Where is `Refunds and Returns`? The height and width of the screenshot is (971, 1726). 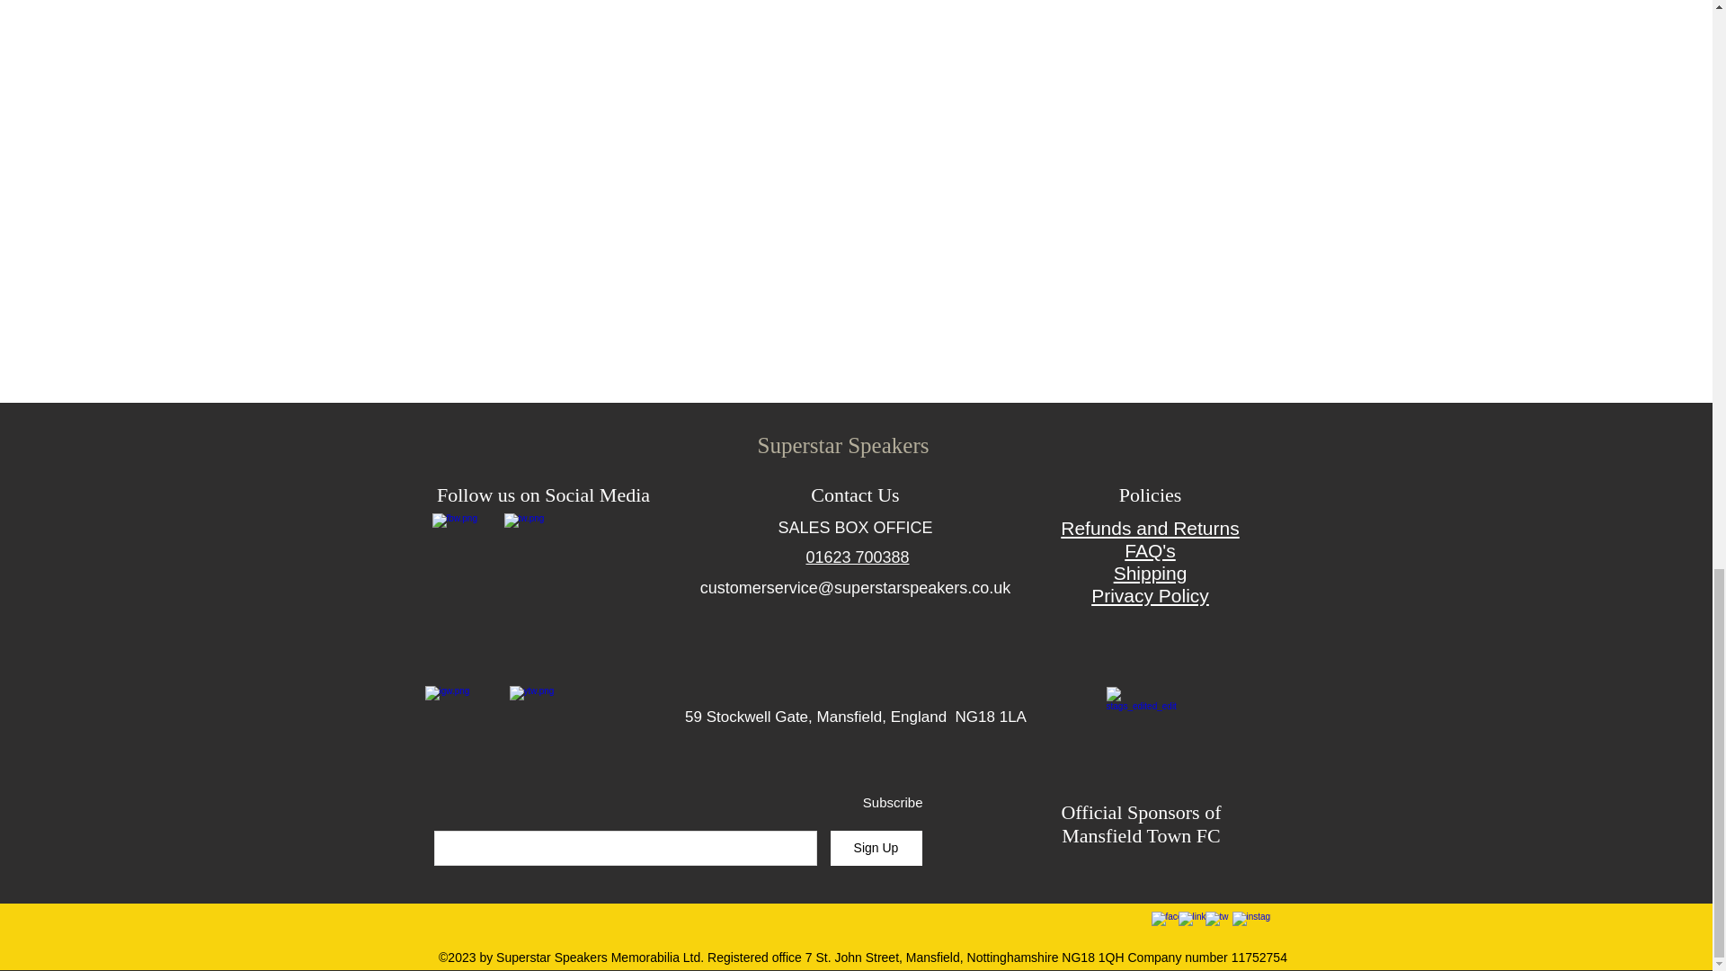 Refunds and Returns is located at coordinates (1150, 528).